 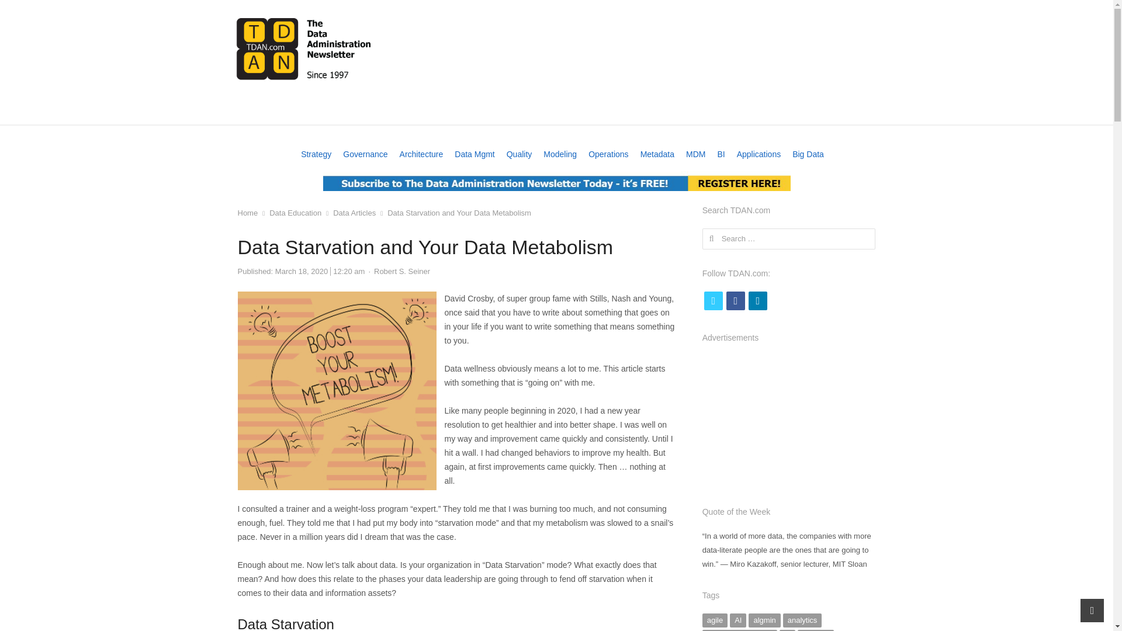 I want to click on Subscribe to TDAN.com, so click(x=556, y=181).